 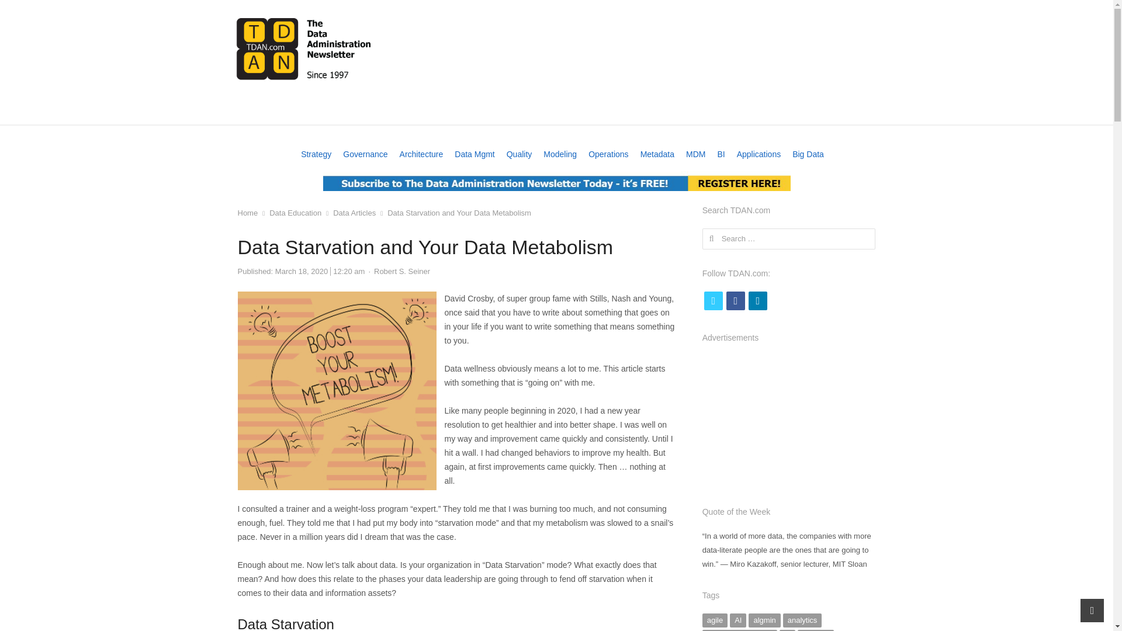 I want to click on Subscribe to TDAN.com, so click(x=556, y=181).